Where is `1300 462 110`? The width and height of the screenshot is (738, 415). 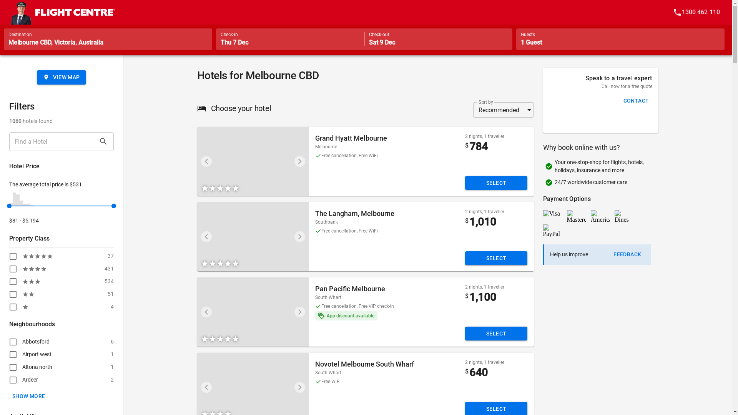
1300 462 110 is located at coordinates (696, 12).